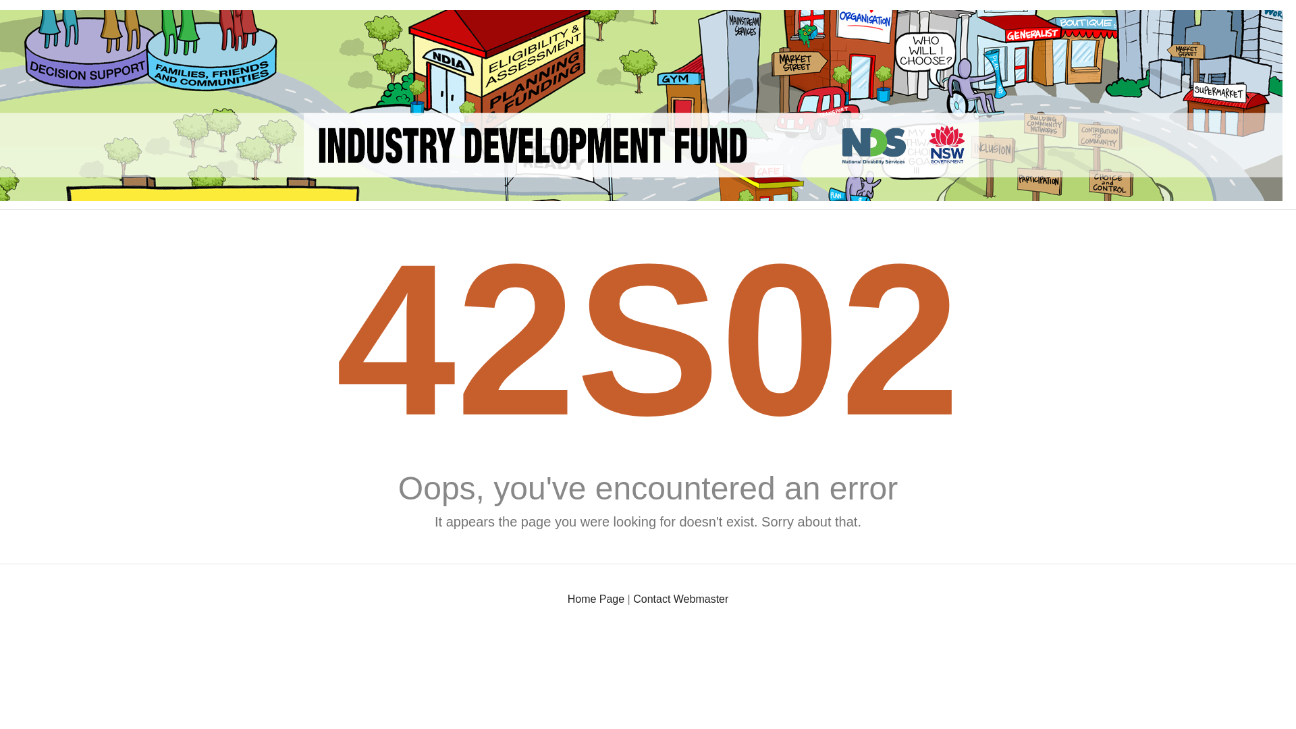 Image resolution: width=1296 pixels, height=729 pixels. What do you see at coordinates (680, 599) in the screenshot?
I see `Contact Webmaster` at bounding box center [680, 599].